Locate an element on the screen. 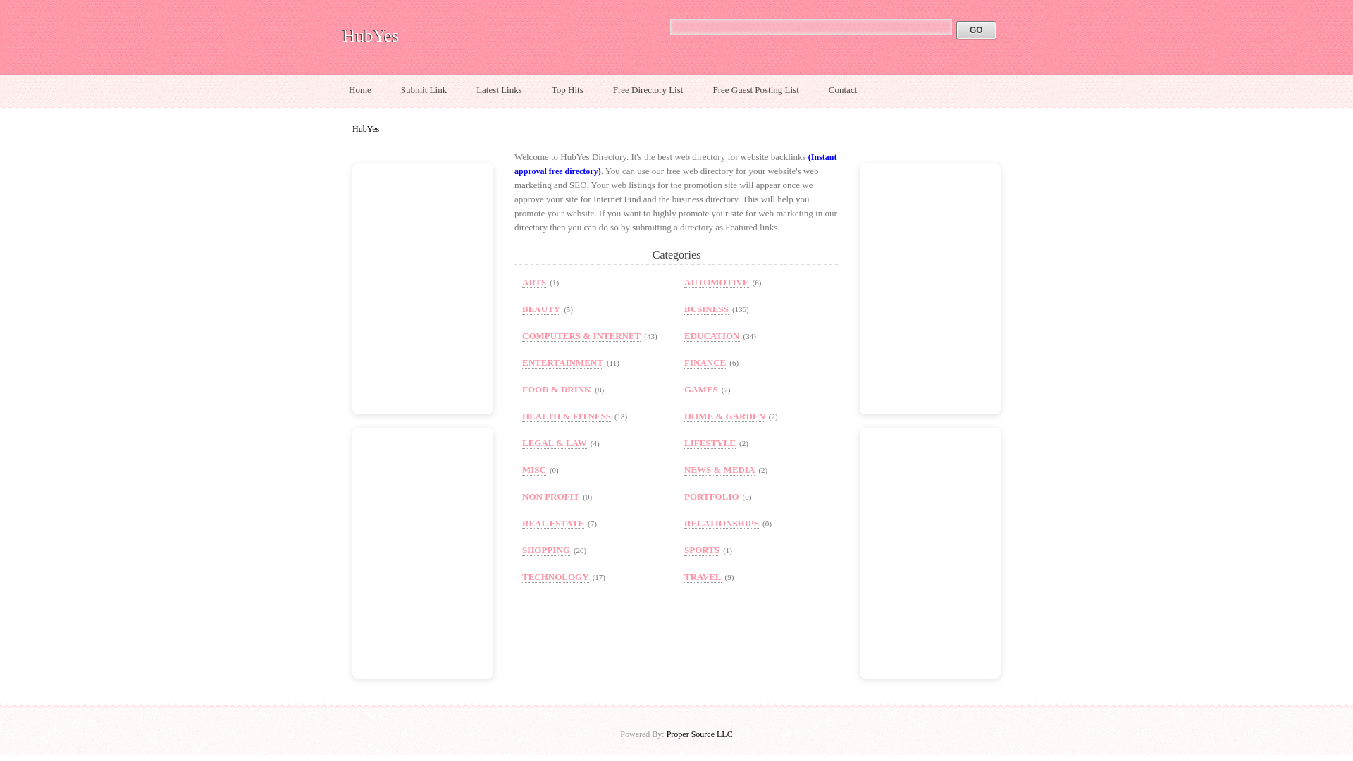  HubYes is located at coordinates (371, 35).